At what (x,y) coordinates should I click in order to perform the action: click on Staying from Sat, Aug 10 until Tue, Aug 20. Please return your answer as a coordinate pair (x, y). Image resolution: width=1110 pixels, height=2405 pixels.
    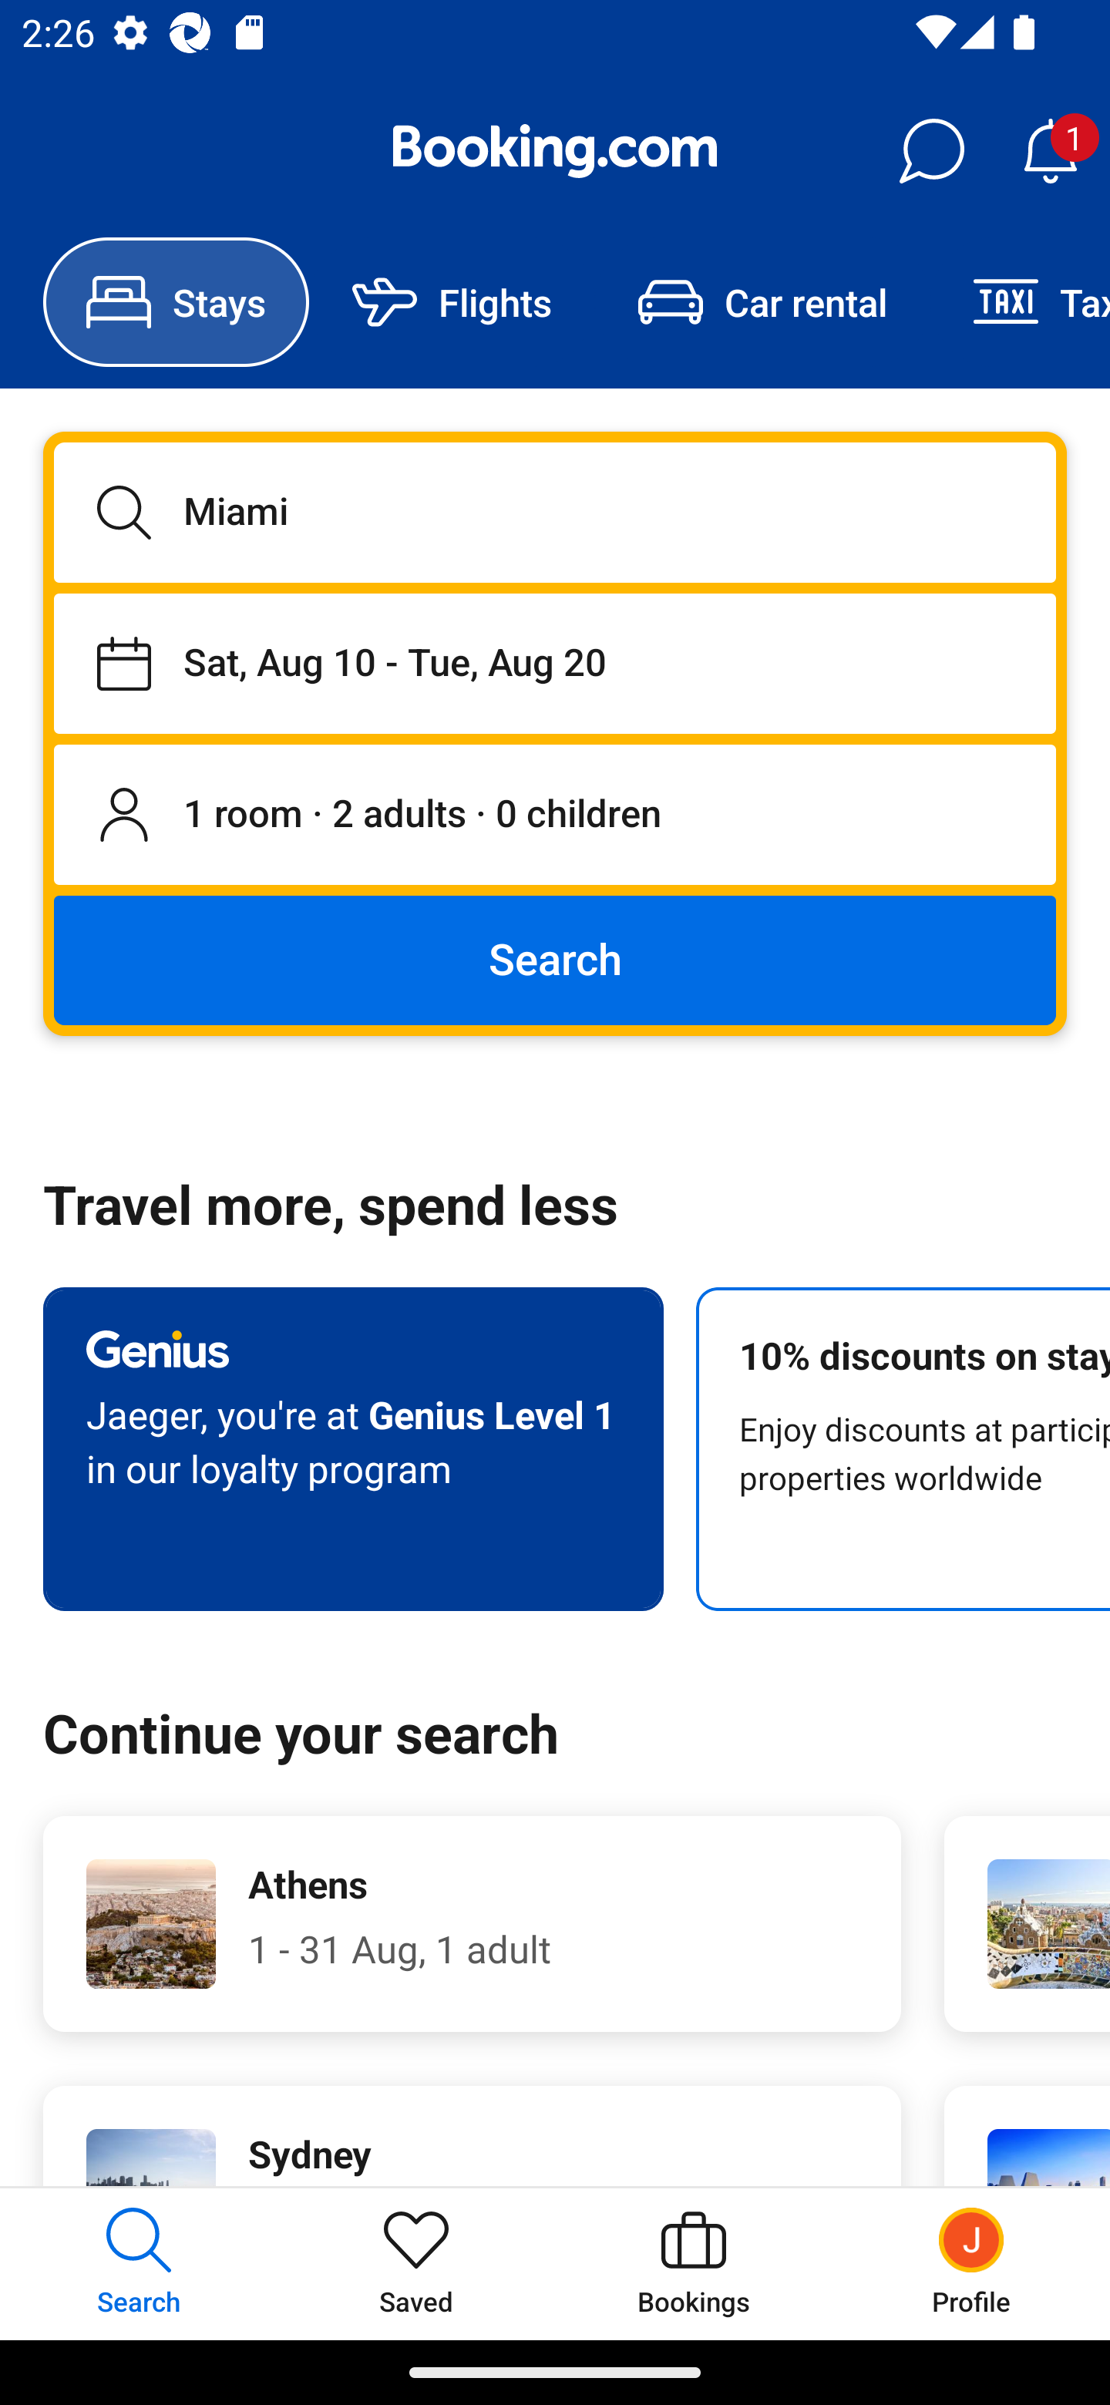
    Looking at the image, I should click on (555, 663).